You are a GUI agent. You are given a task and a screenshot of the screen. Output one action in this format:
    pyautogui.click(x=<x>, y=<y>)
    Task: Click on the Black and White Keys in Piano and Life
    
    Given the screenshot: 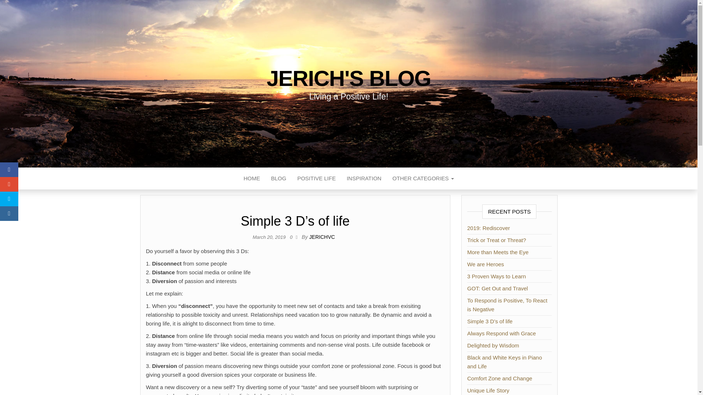 What is the action you would take?
    pyautogui.click(x=505, y=361)
    